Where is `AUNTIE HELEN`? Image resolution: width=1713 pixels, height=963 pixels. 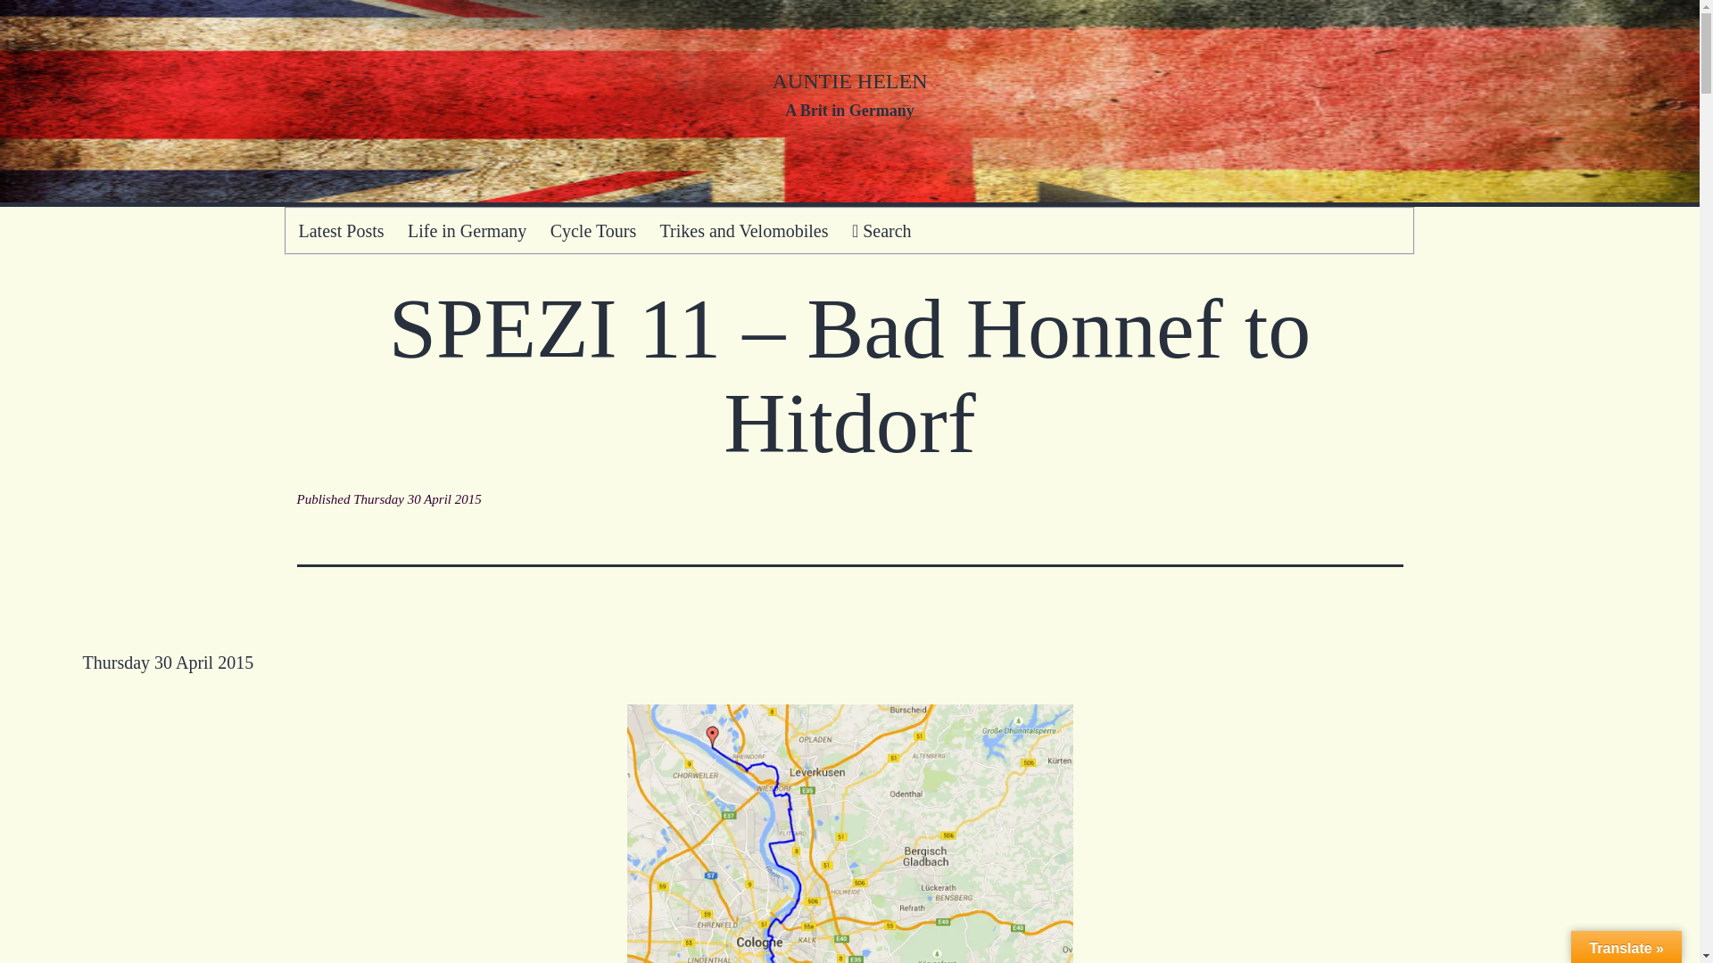 AUNTIE HELEN is located at coordinates (849, 80).